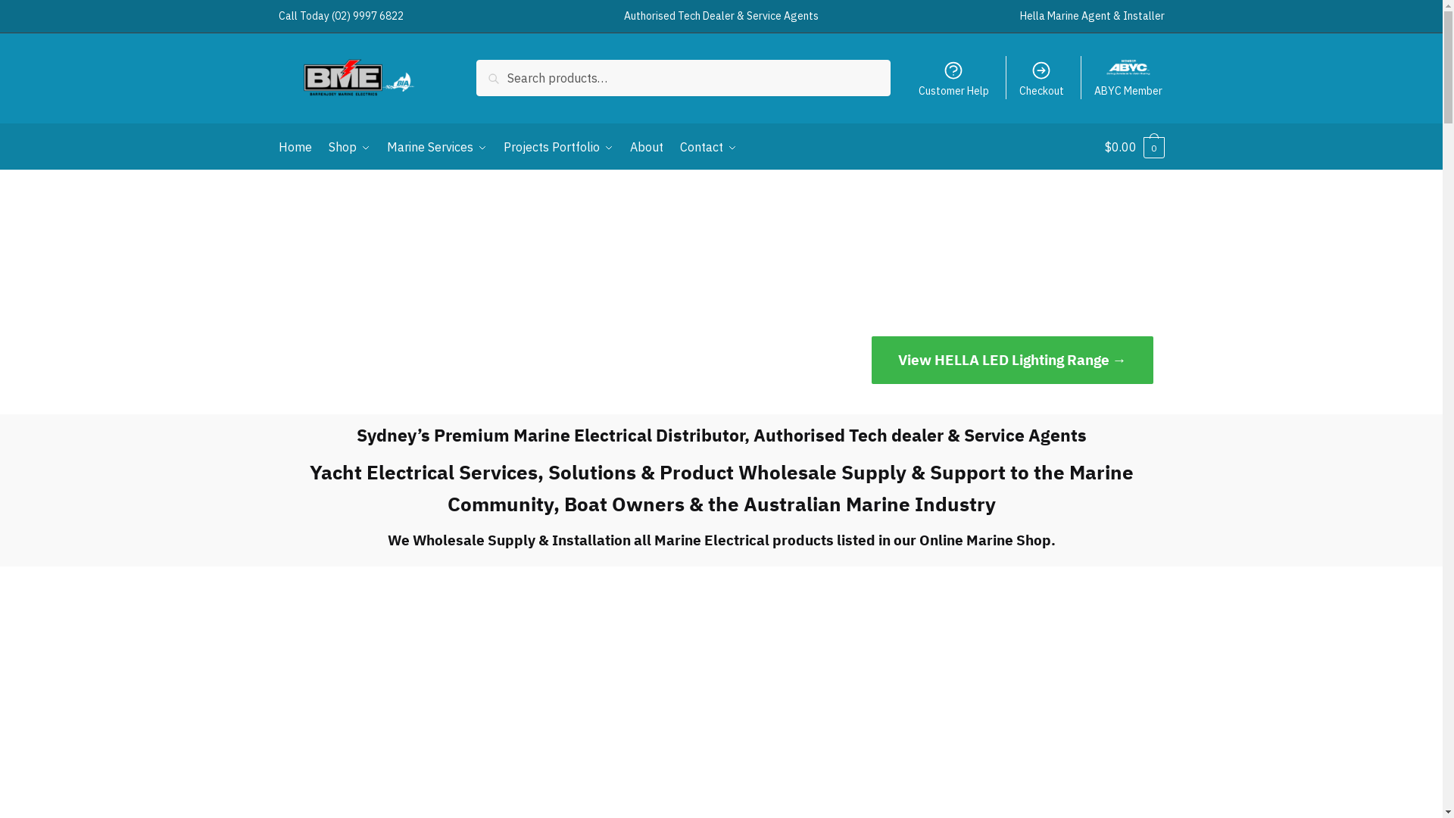  What do you see at coordinates (350, 147) in the screenshot?
I see `Shop` at bounding box center [350, 147].